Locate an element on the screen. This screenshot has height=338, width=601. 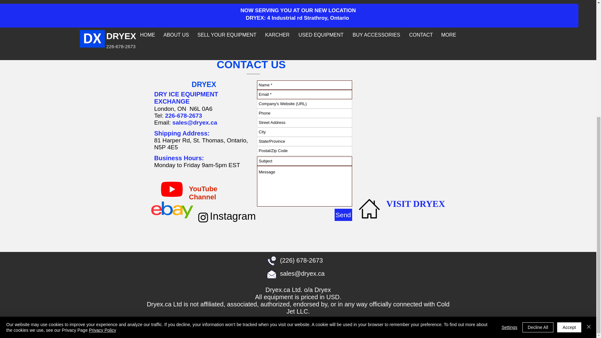
VISIT is located at coordinates (398, 204).